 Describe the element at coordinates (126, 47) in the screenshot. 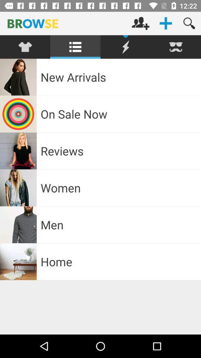

I see `share site` at that location.